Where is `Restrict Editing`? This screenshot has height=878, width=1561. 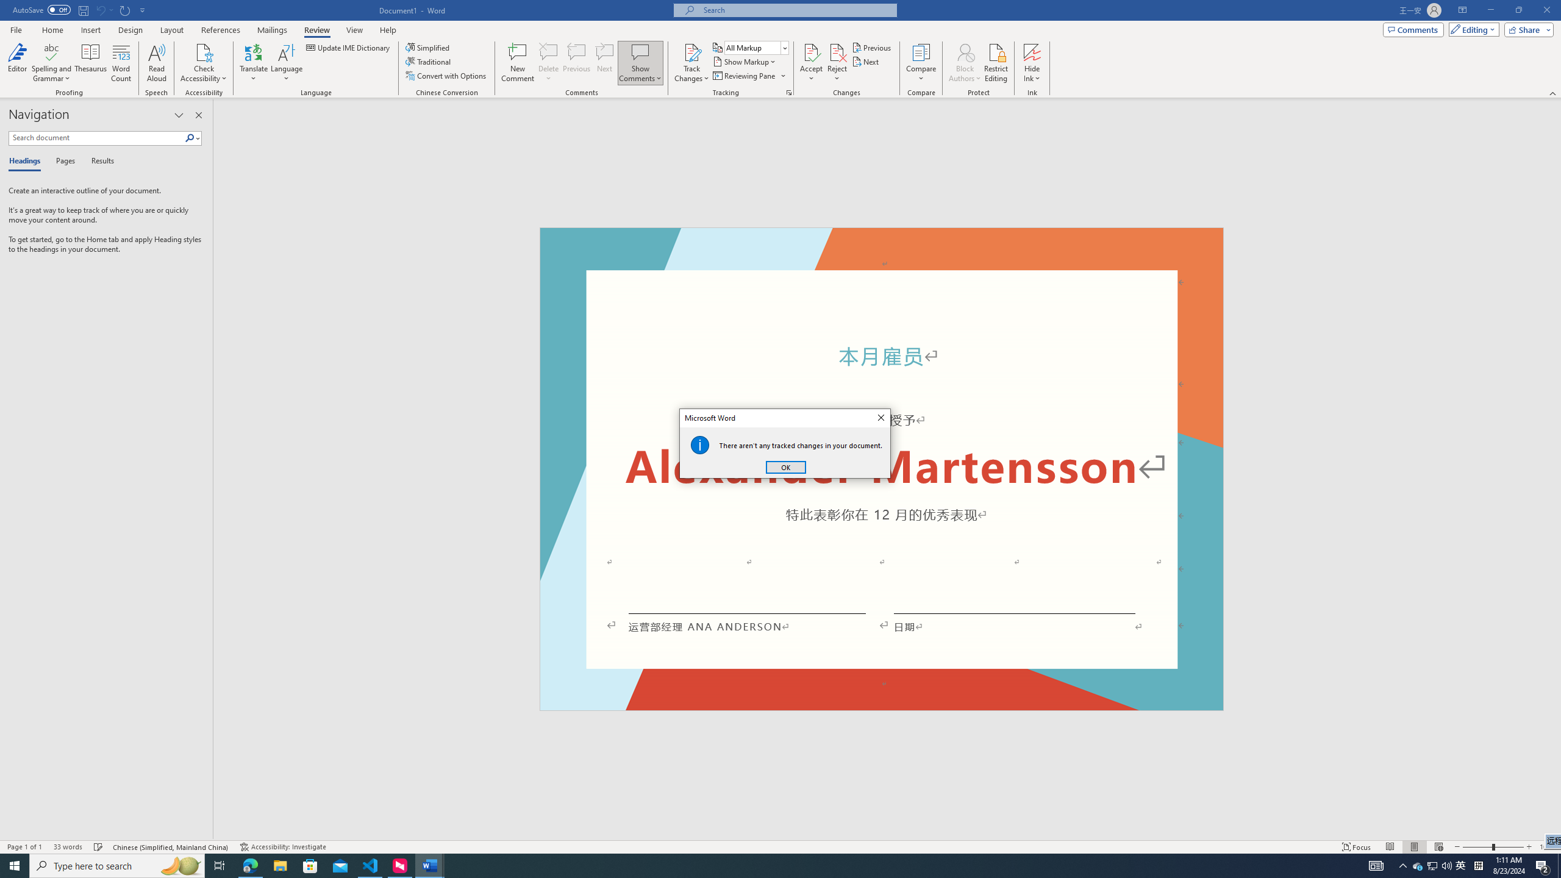
Restrict Editing is located at coordinates (996, 63).